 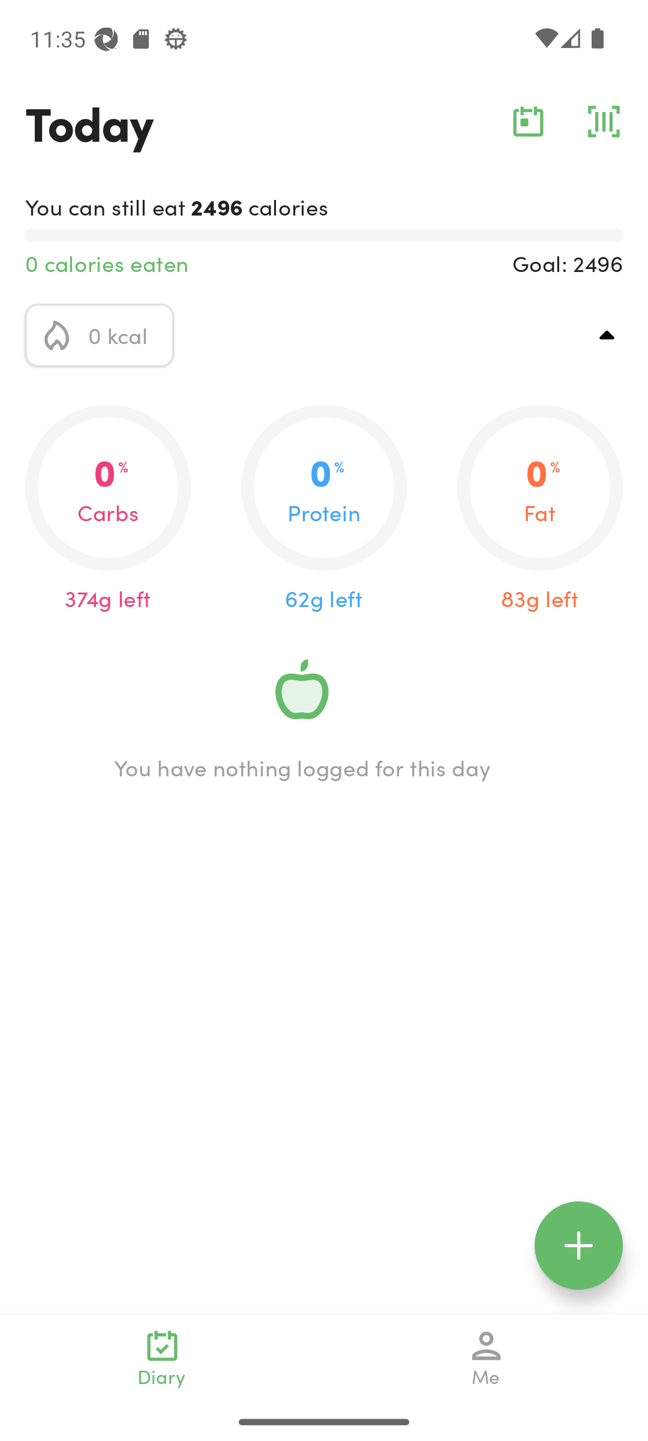 I want to click on 0.0 0 % Carbs 374g left, so click(x=108, y=509).